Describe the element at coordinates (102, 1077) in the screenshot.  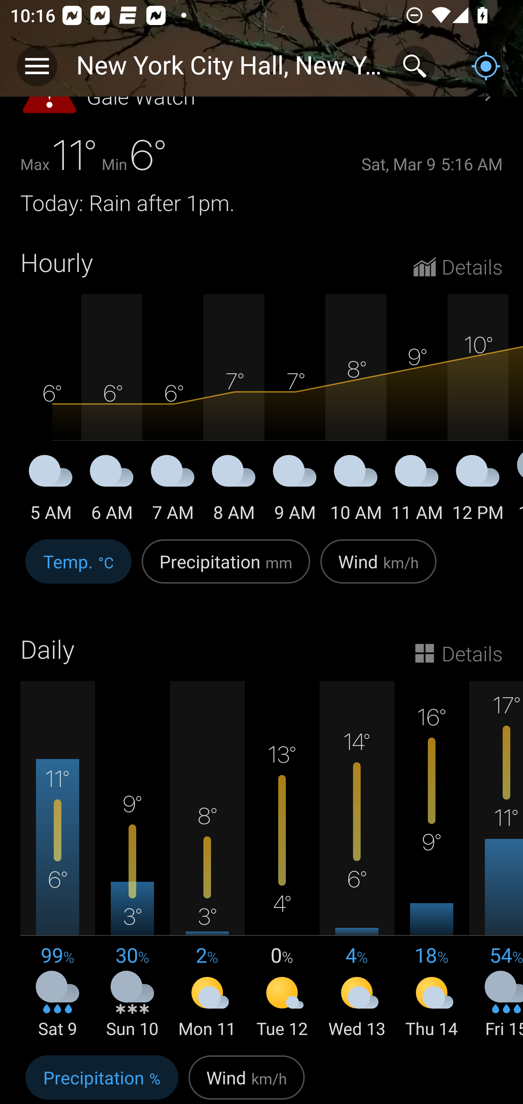
I see `Precipitation %` at that location.